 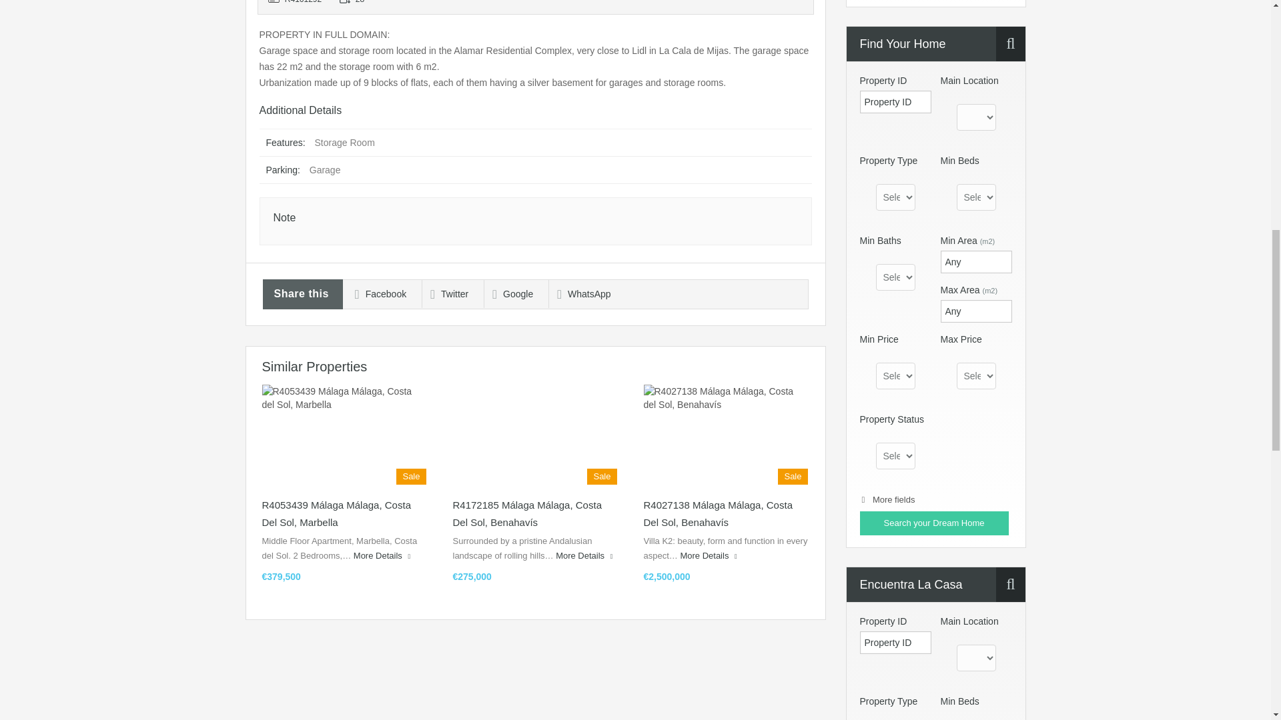 What do you see at coordinates (975, 311) in the screenshot?
I see `Only provide digits!` at bounding box center [975, 311].